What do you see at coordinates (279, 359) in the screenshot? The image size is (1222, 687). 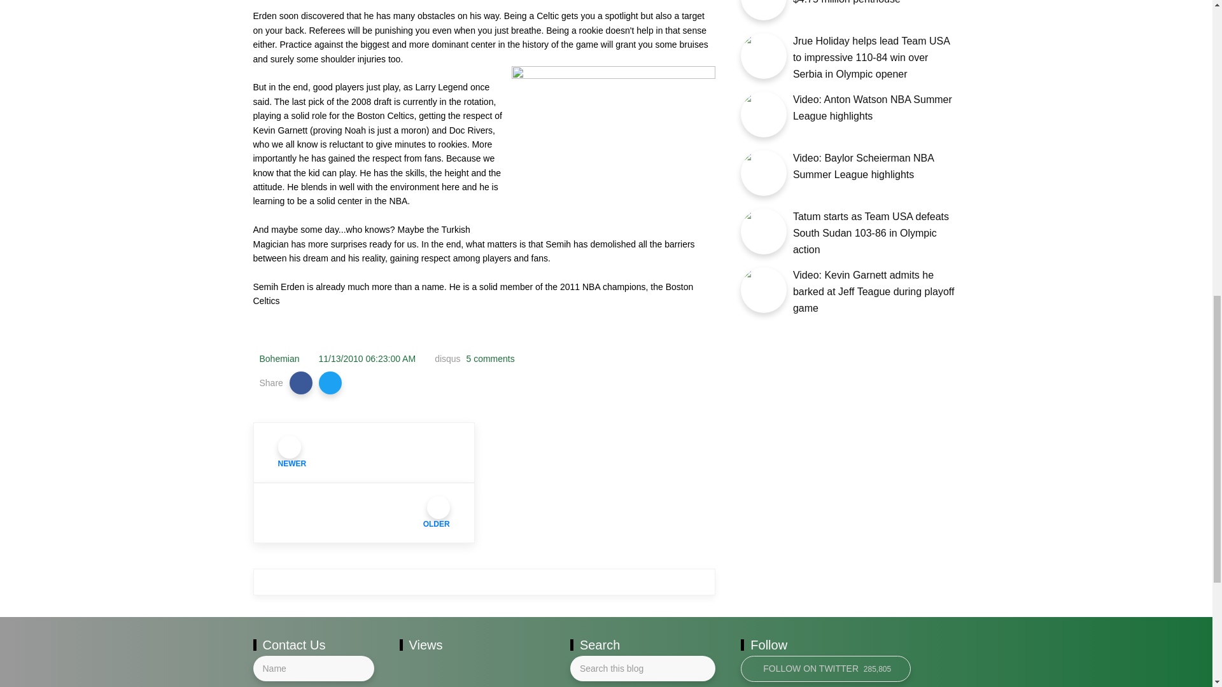 I see `Bohemian` at bounding box center [279, 359].